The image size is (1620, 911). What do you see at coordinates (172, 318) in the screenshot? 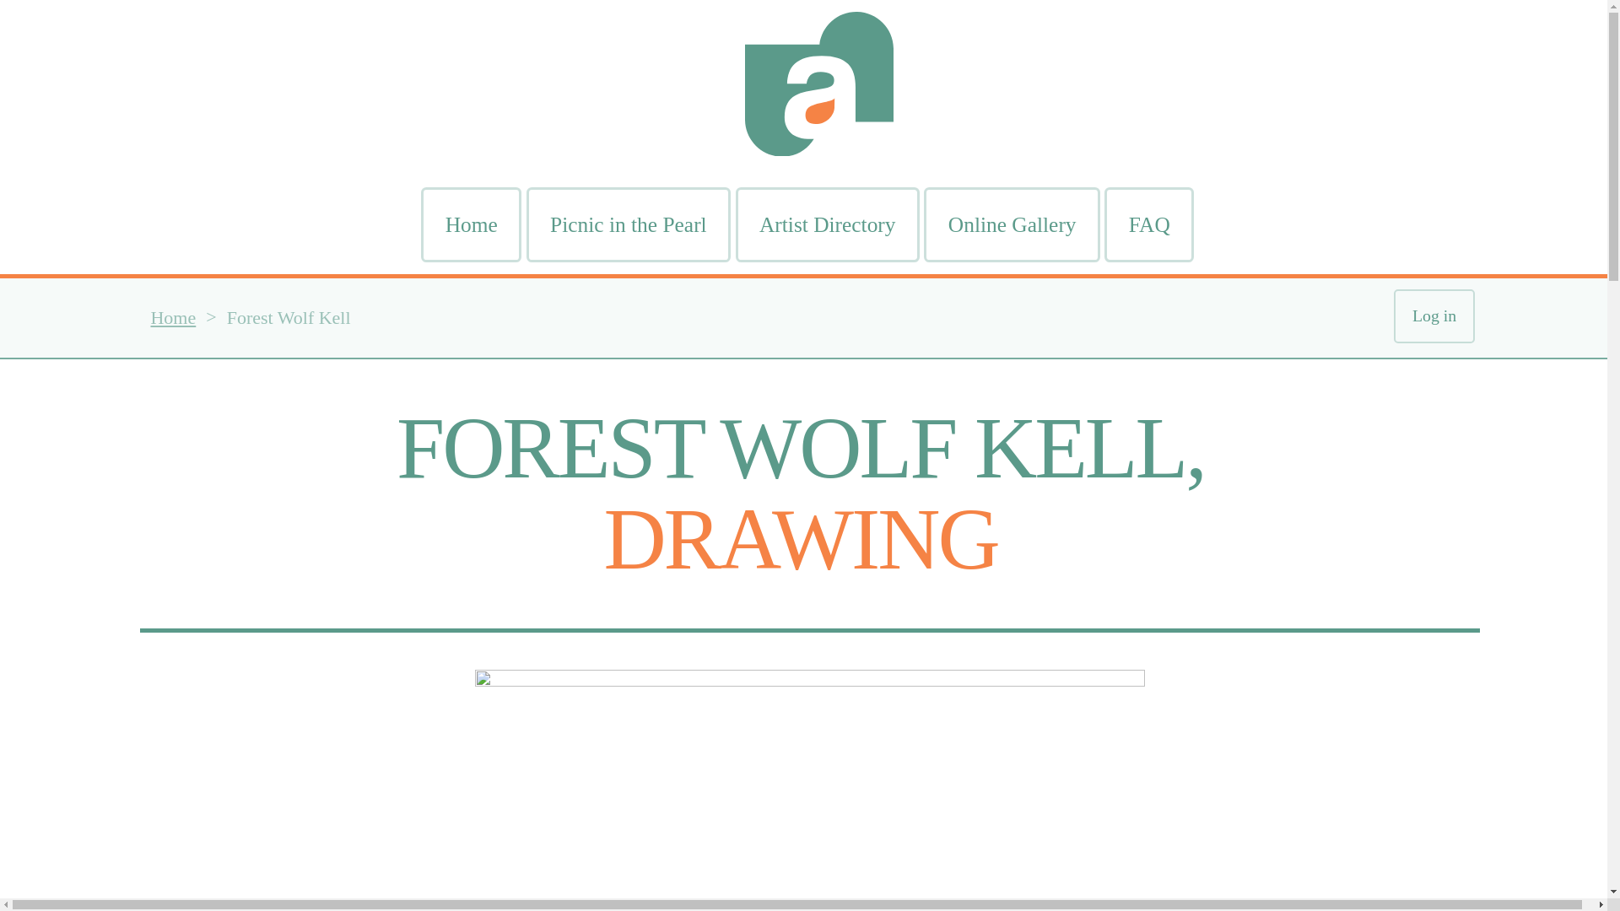
I see `Home` at bounding box center [172, 318].